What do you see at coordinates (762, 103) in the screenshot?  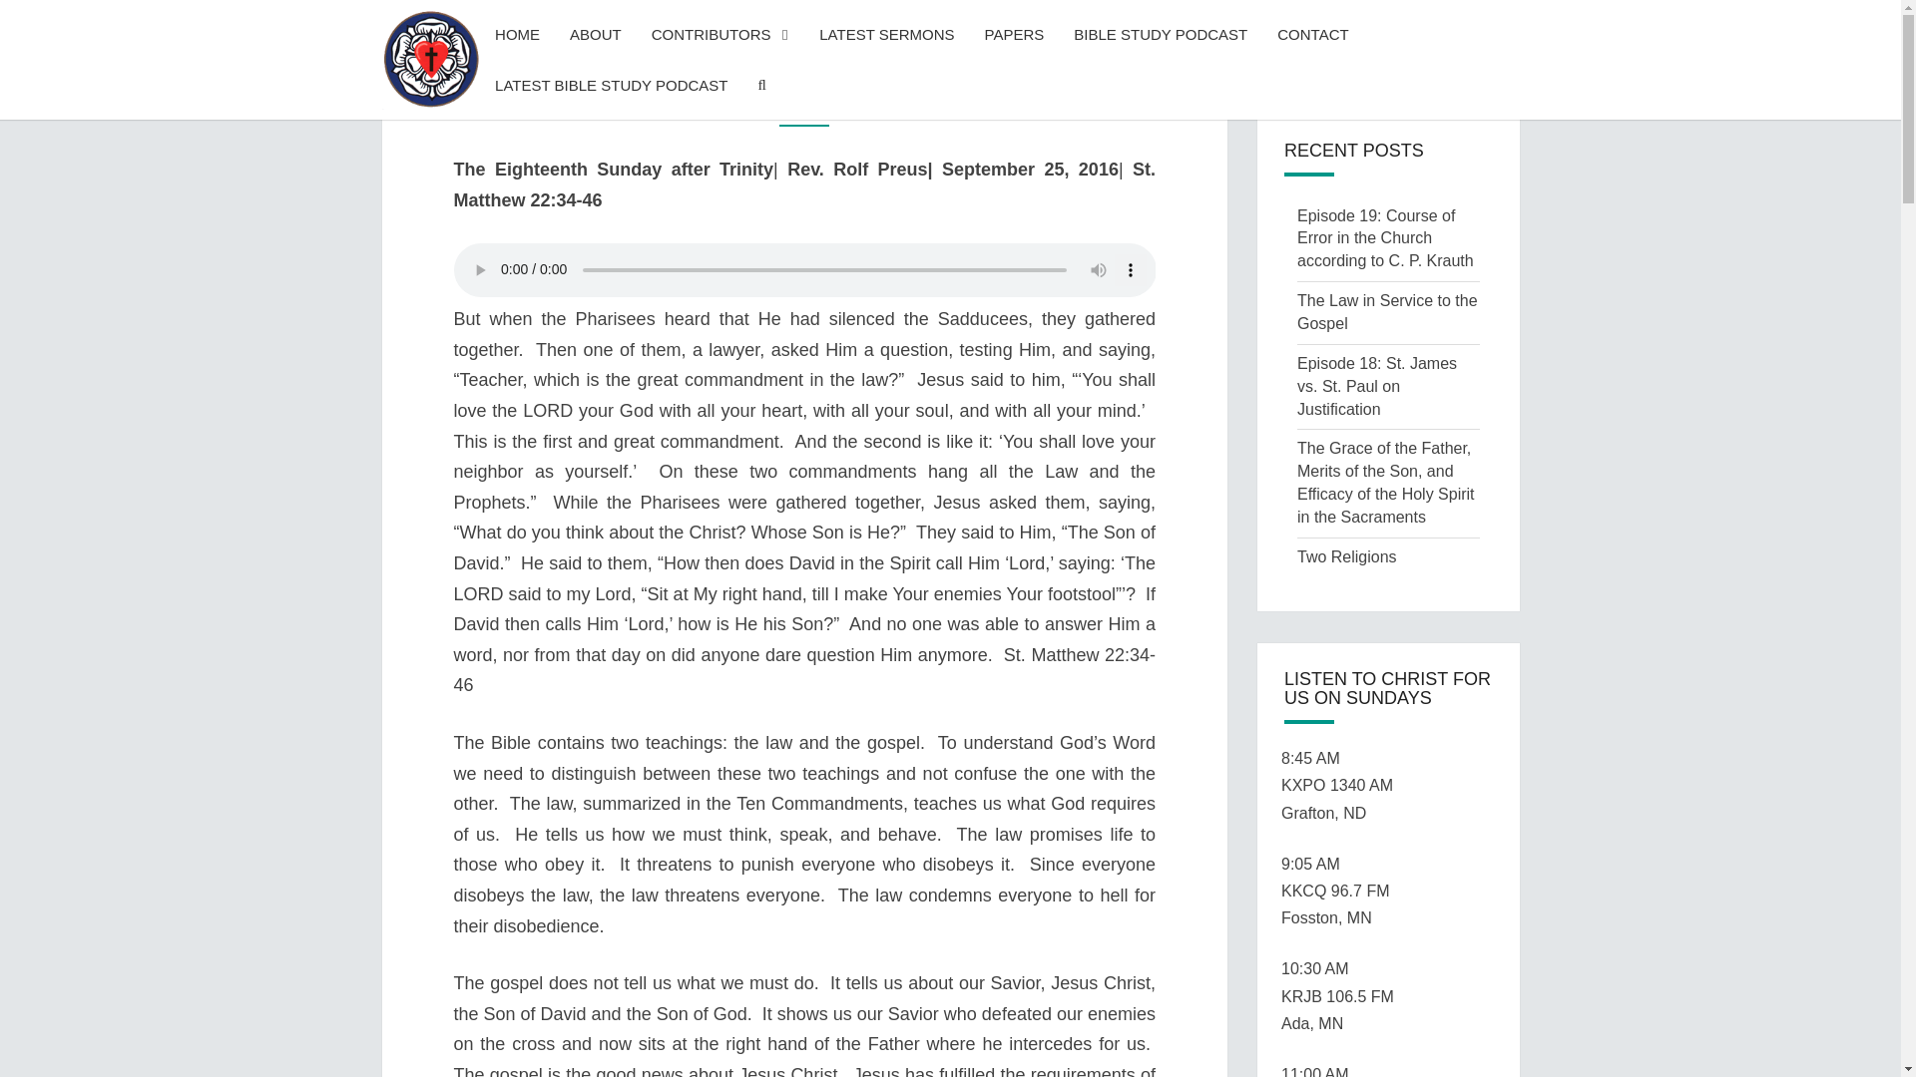 I see `4:49 PM` at bounding box center [762, 103].